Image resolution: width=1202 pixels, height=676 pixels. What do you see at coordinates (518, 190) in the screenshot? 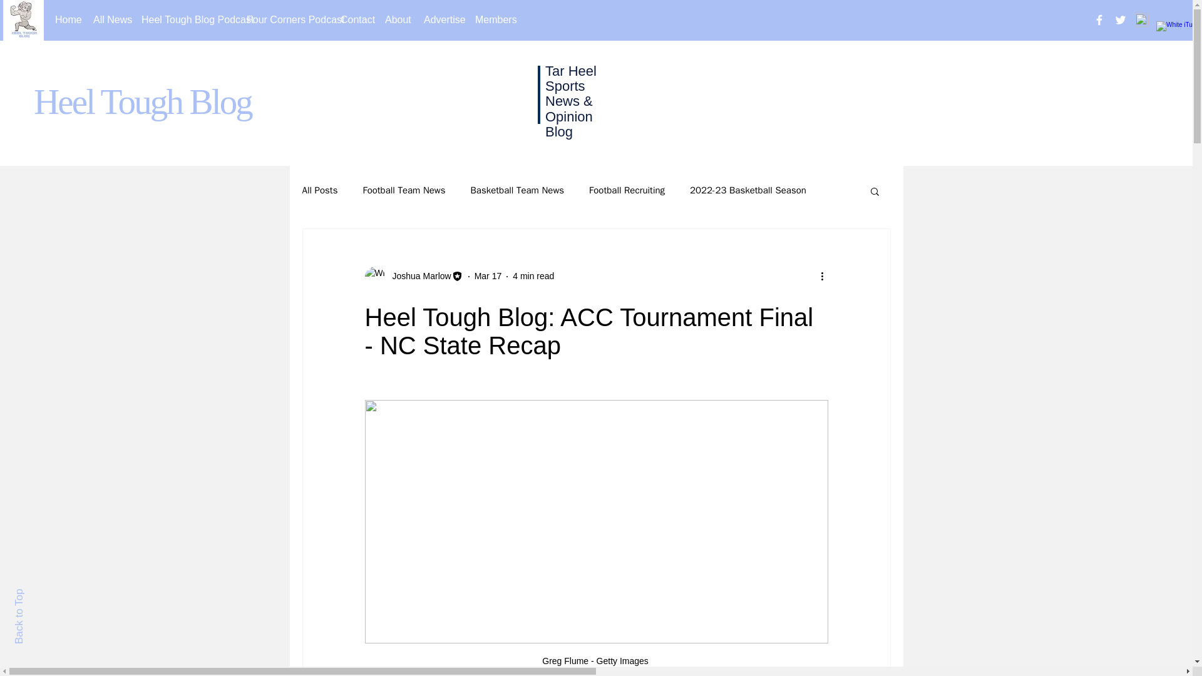
I see `Basketball Team News` at bounding box center [518, 190].